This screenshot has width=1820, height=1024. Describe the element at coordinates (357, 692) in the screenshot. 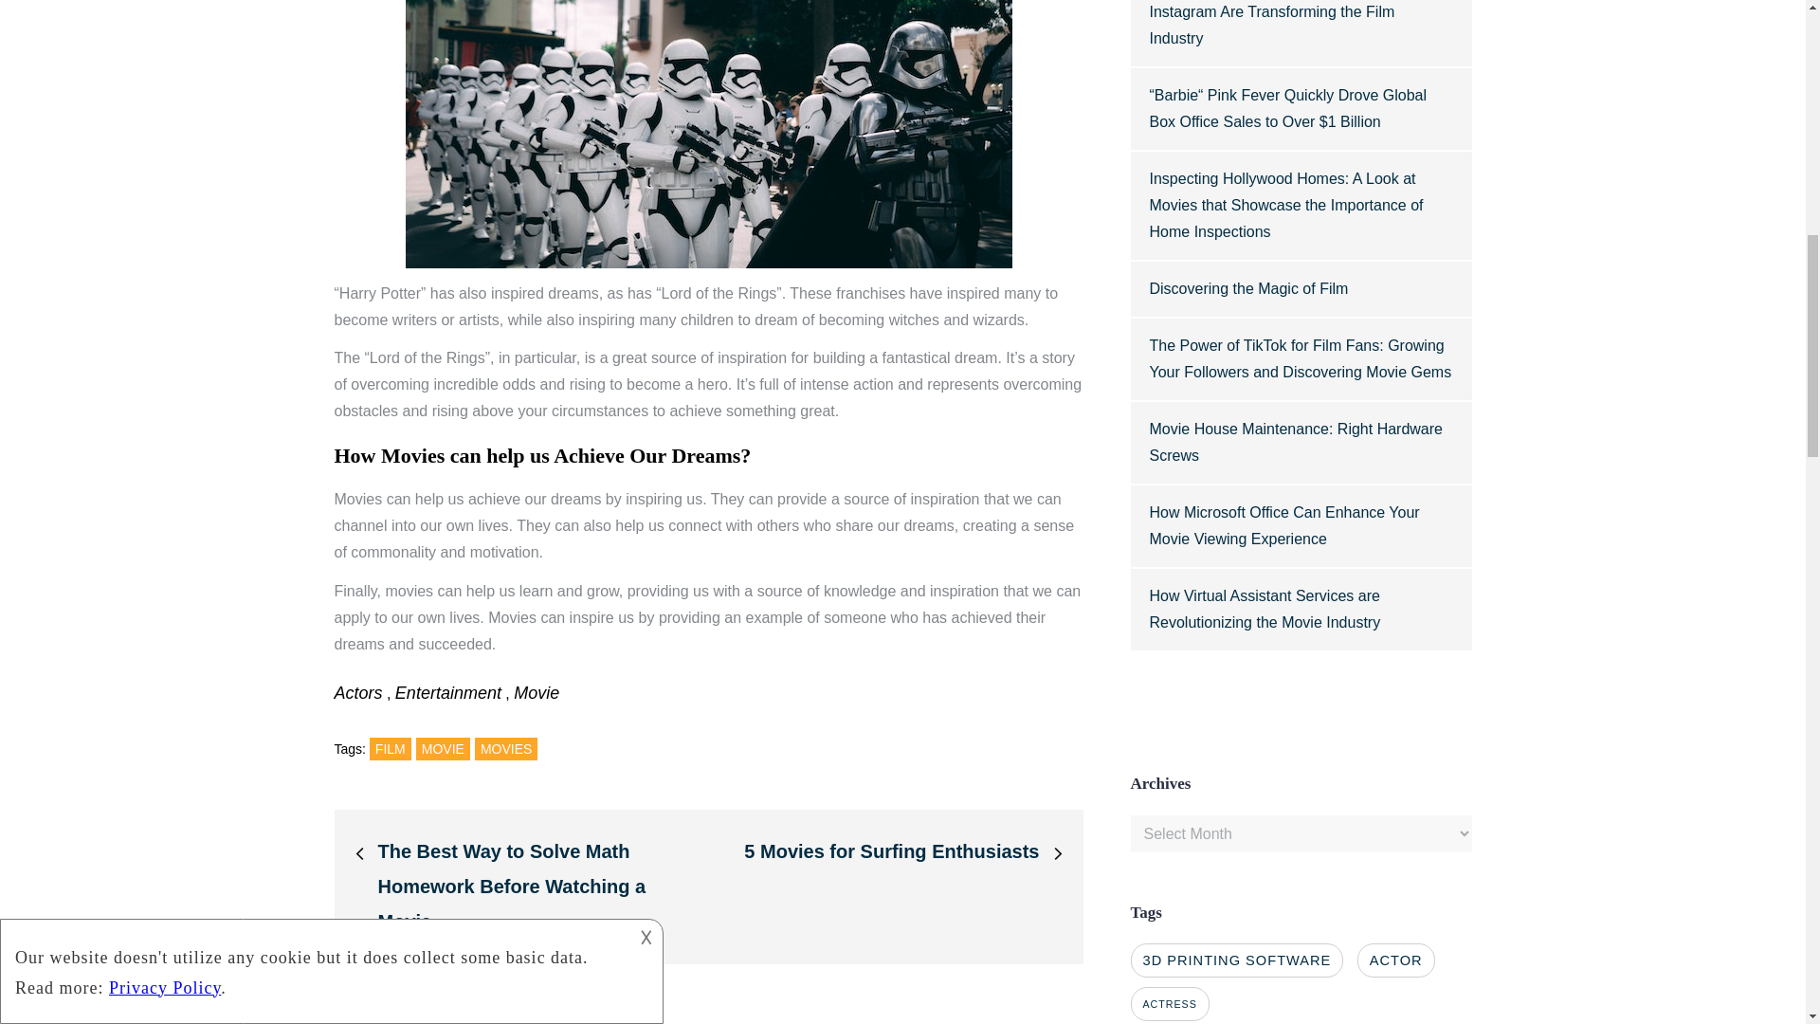

I see `Actors` at that location.